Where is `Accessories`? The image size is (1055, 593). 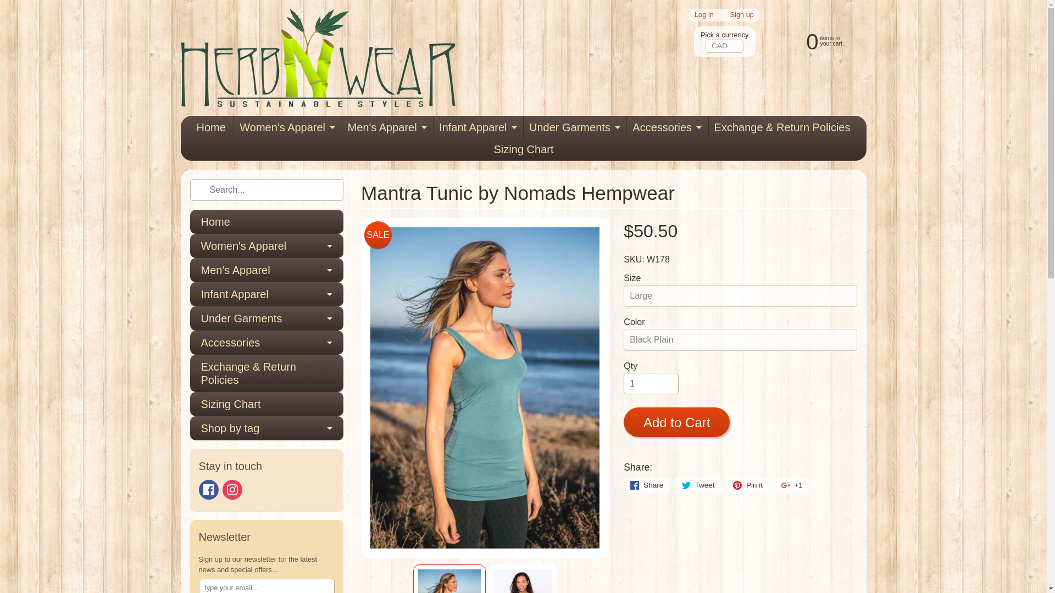
Accessories is located at coordinates (232, 490).